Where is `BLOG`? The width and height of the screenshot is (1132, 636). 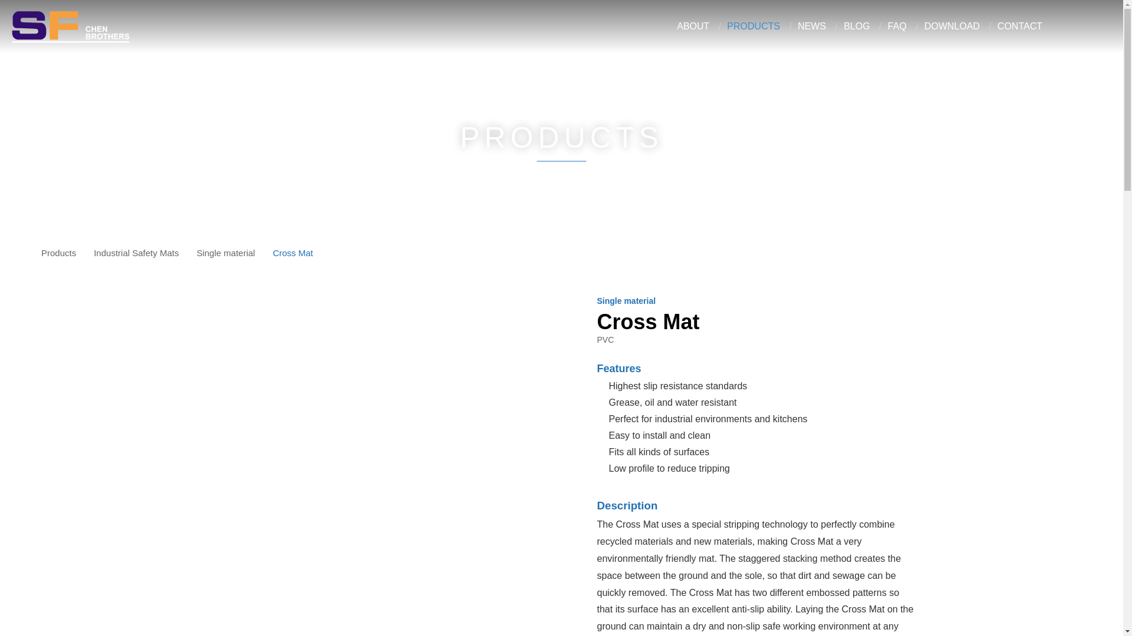 BLOG is located at coordinates (856, 26).